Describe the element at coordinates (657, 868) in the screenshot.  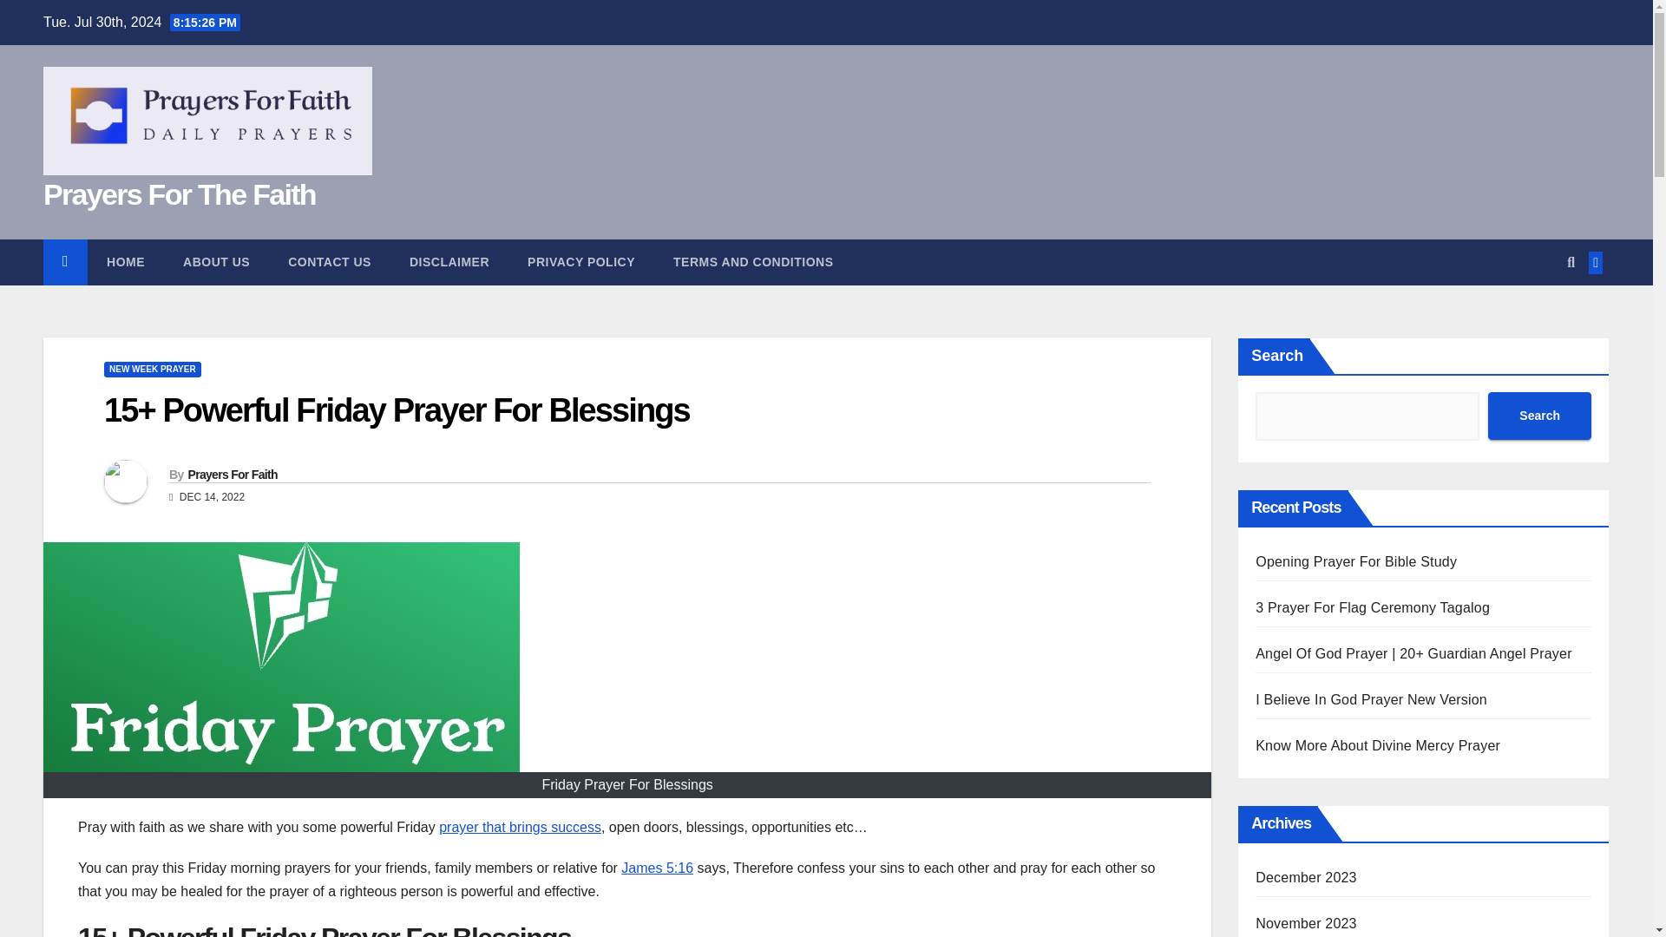
I see `James 5:16` at that location.